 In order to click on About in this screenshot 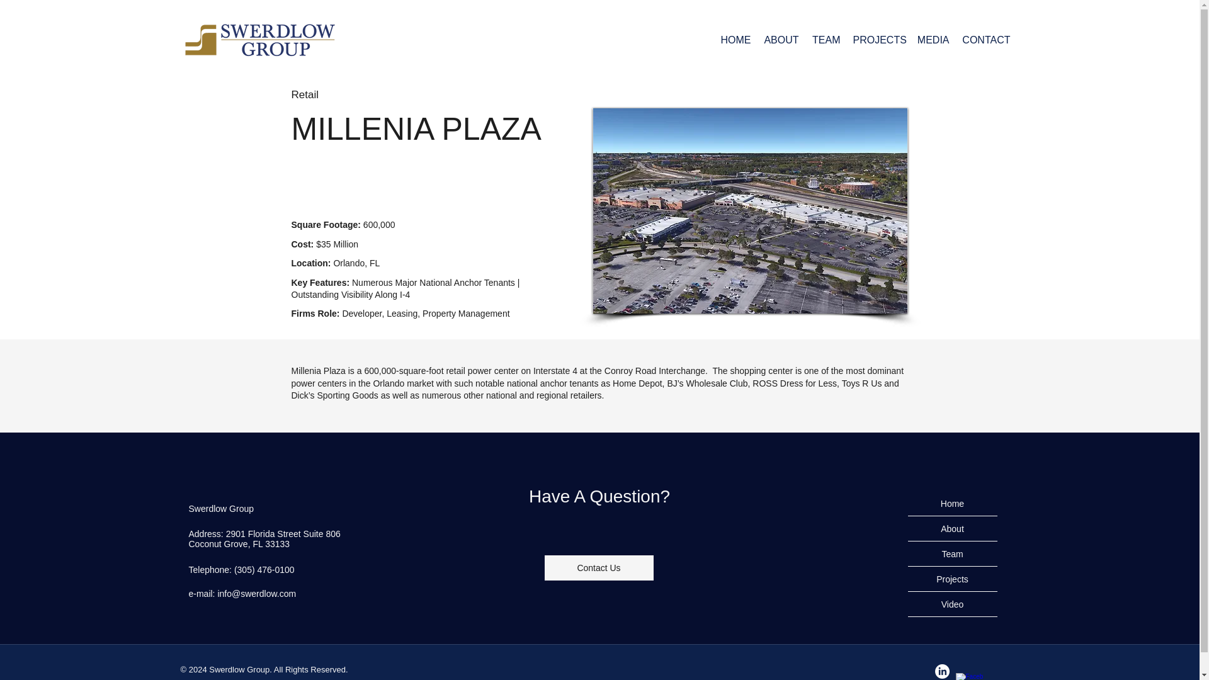, I will do `click(952, 528)`.